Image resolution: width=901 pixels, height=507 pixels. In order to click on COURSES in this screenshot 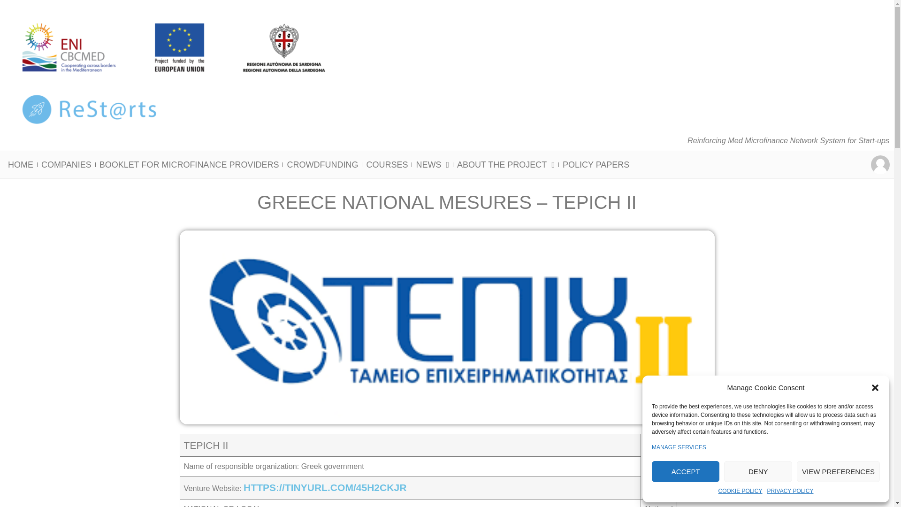, I will do `click(387, 164)`.